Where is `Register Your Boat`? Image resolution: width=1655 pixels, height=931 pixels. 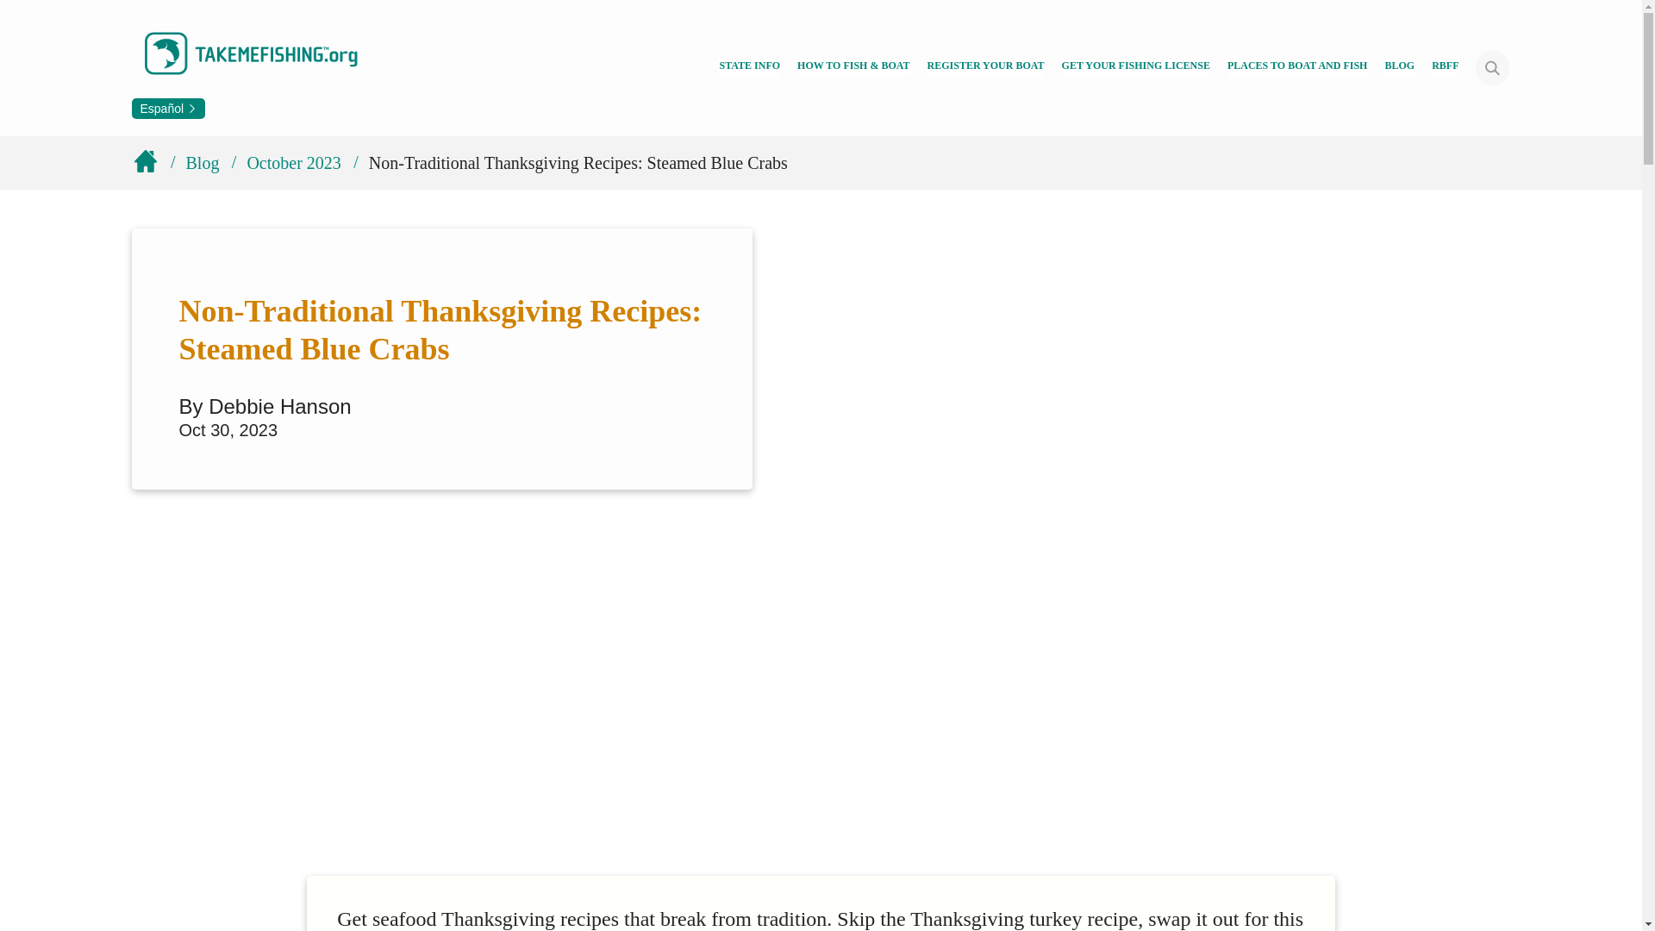
Register Your Boat is located at coordinates (985, 67).